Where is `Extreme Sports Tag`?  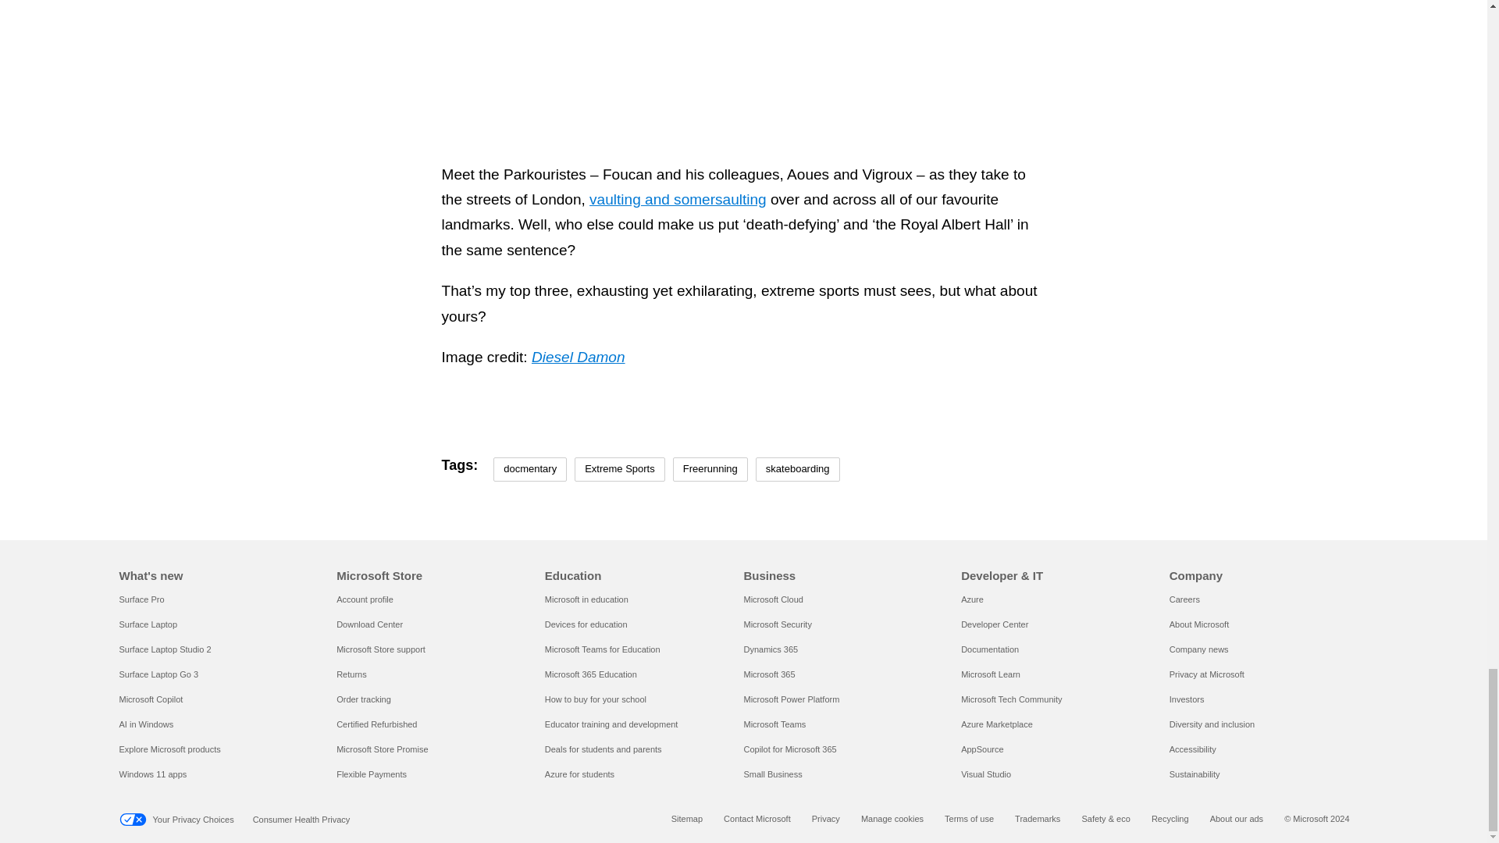
Extreme Sports Tag is located at coordinates (620, 469).